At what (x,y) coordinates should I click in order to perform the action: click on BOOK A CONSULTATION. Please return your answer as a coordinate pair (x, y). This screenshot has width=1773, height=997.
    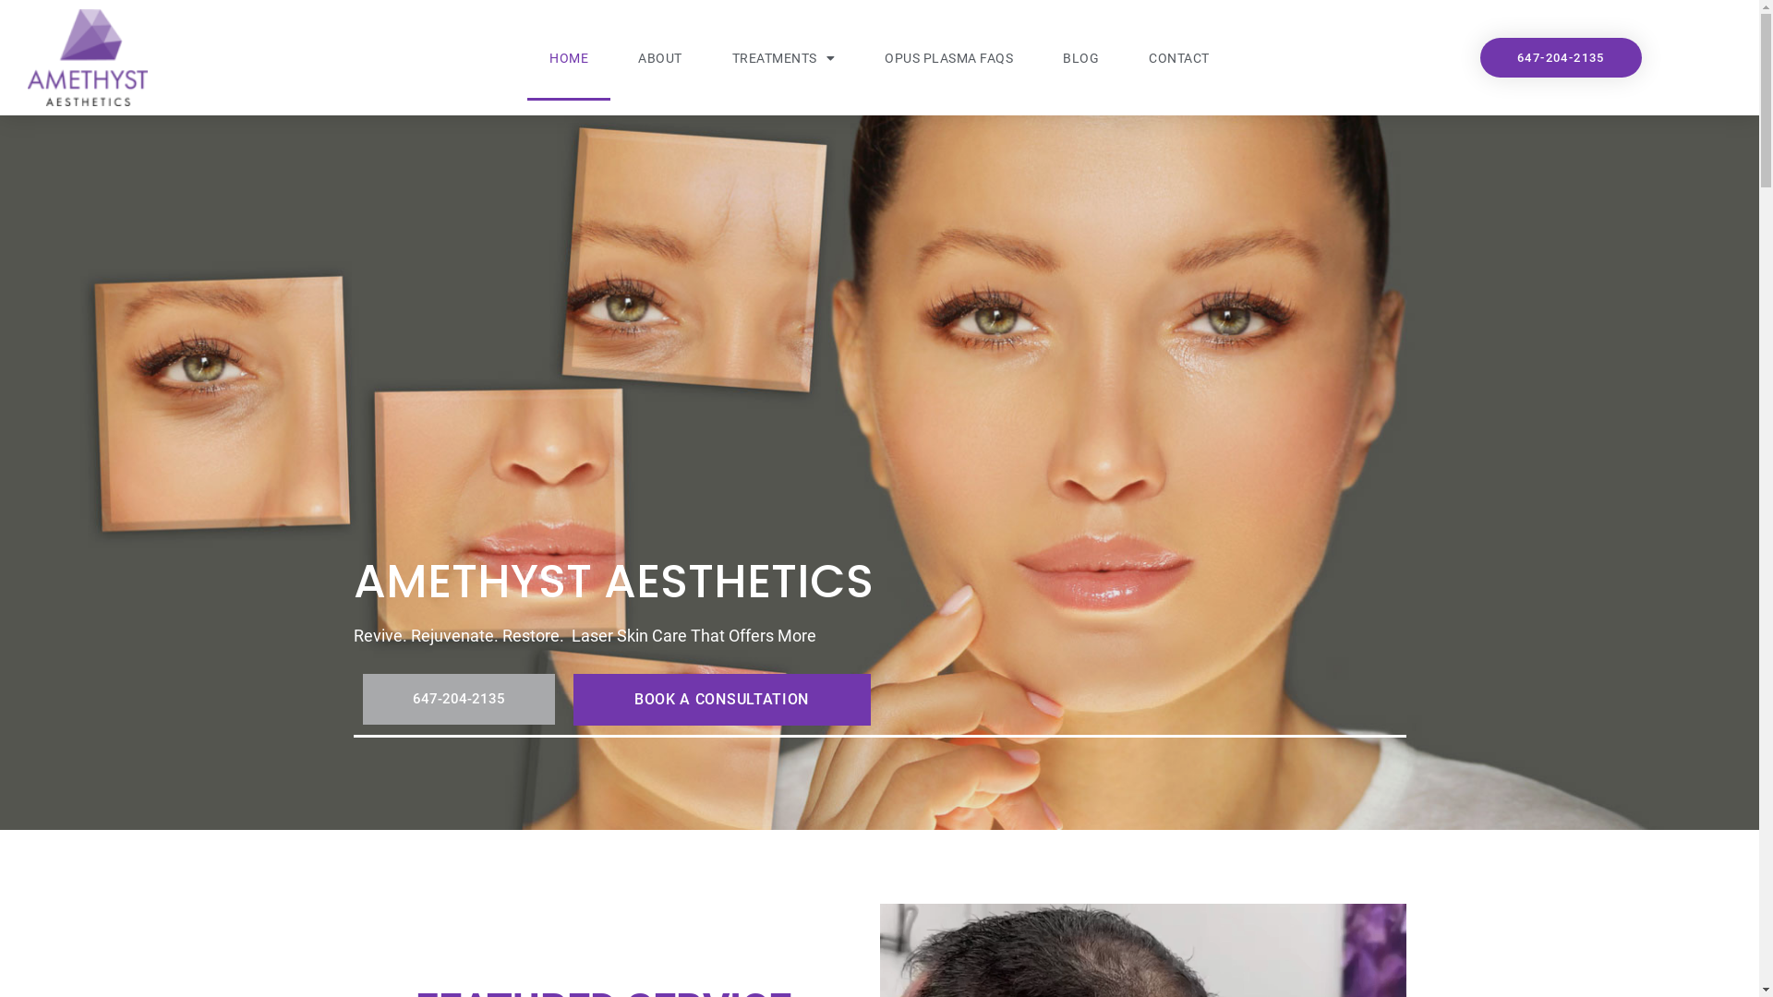
    Looking at the image, I should click on (721, 700).